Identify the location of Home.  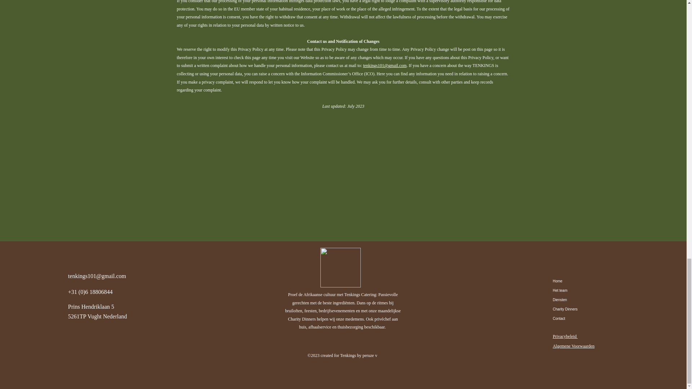
(578, 281).